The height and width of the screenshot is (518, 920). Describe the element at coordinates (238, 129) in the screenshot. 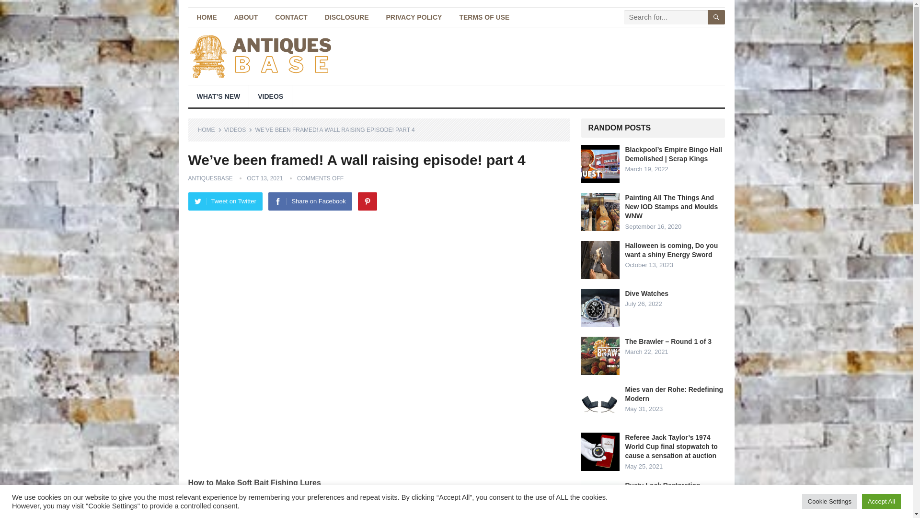

I see `View all posts in Videos` at that location.